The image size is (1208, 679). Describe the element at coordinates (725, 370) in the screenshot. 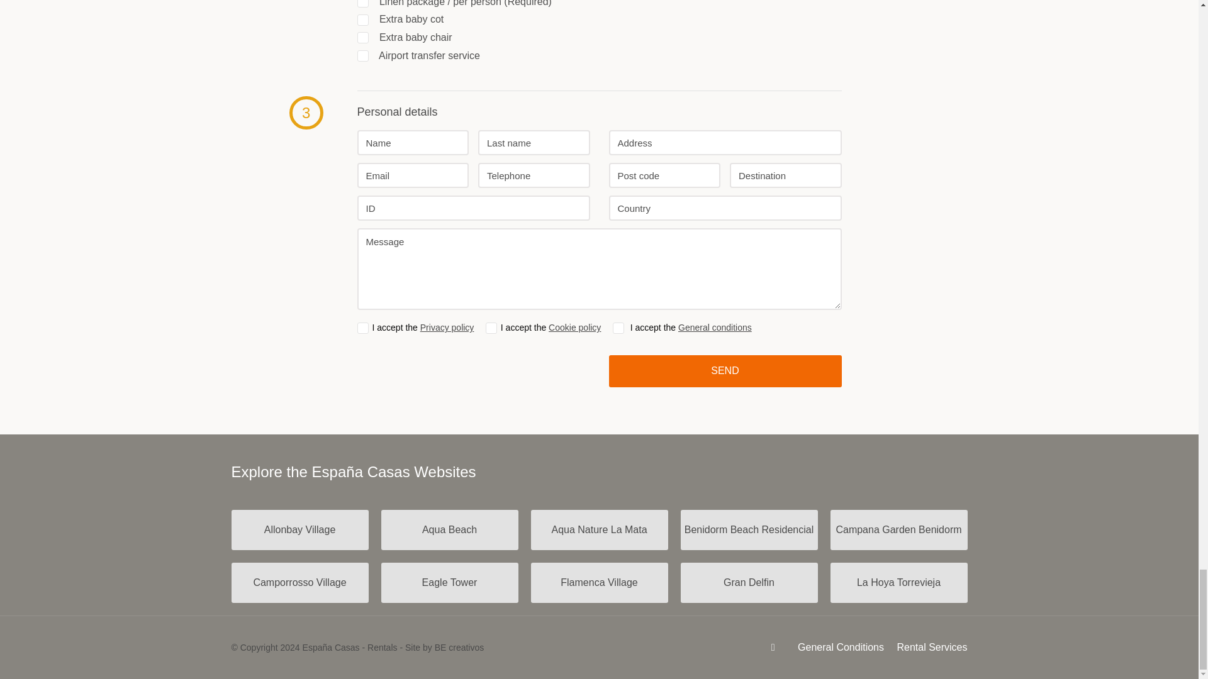

I see `Send` at that location.